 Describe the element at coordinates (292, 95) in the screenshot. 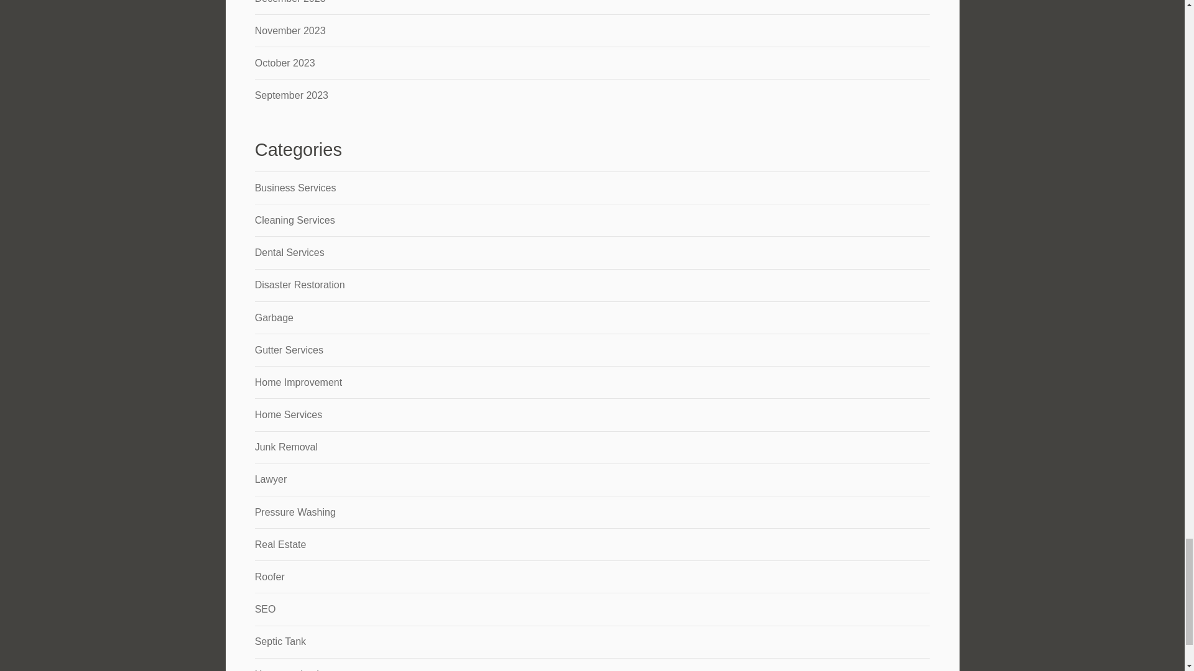

I see `September 2023` at that location.